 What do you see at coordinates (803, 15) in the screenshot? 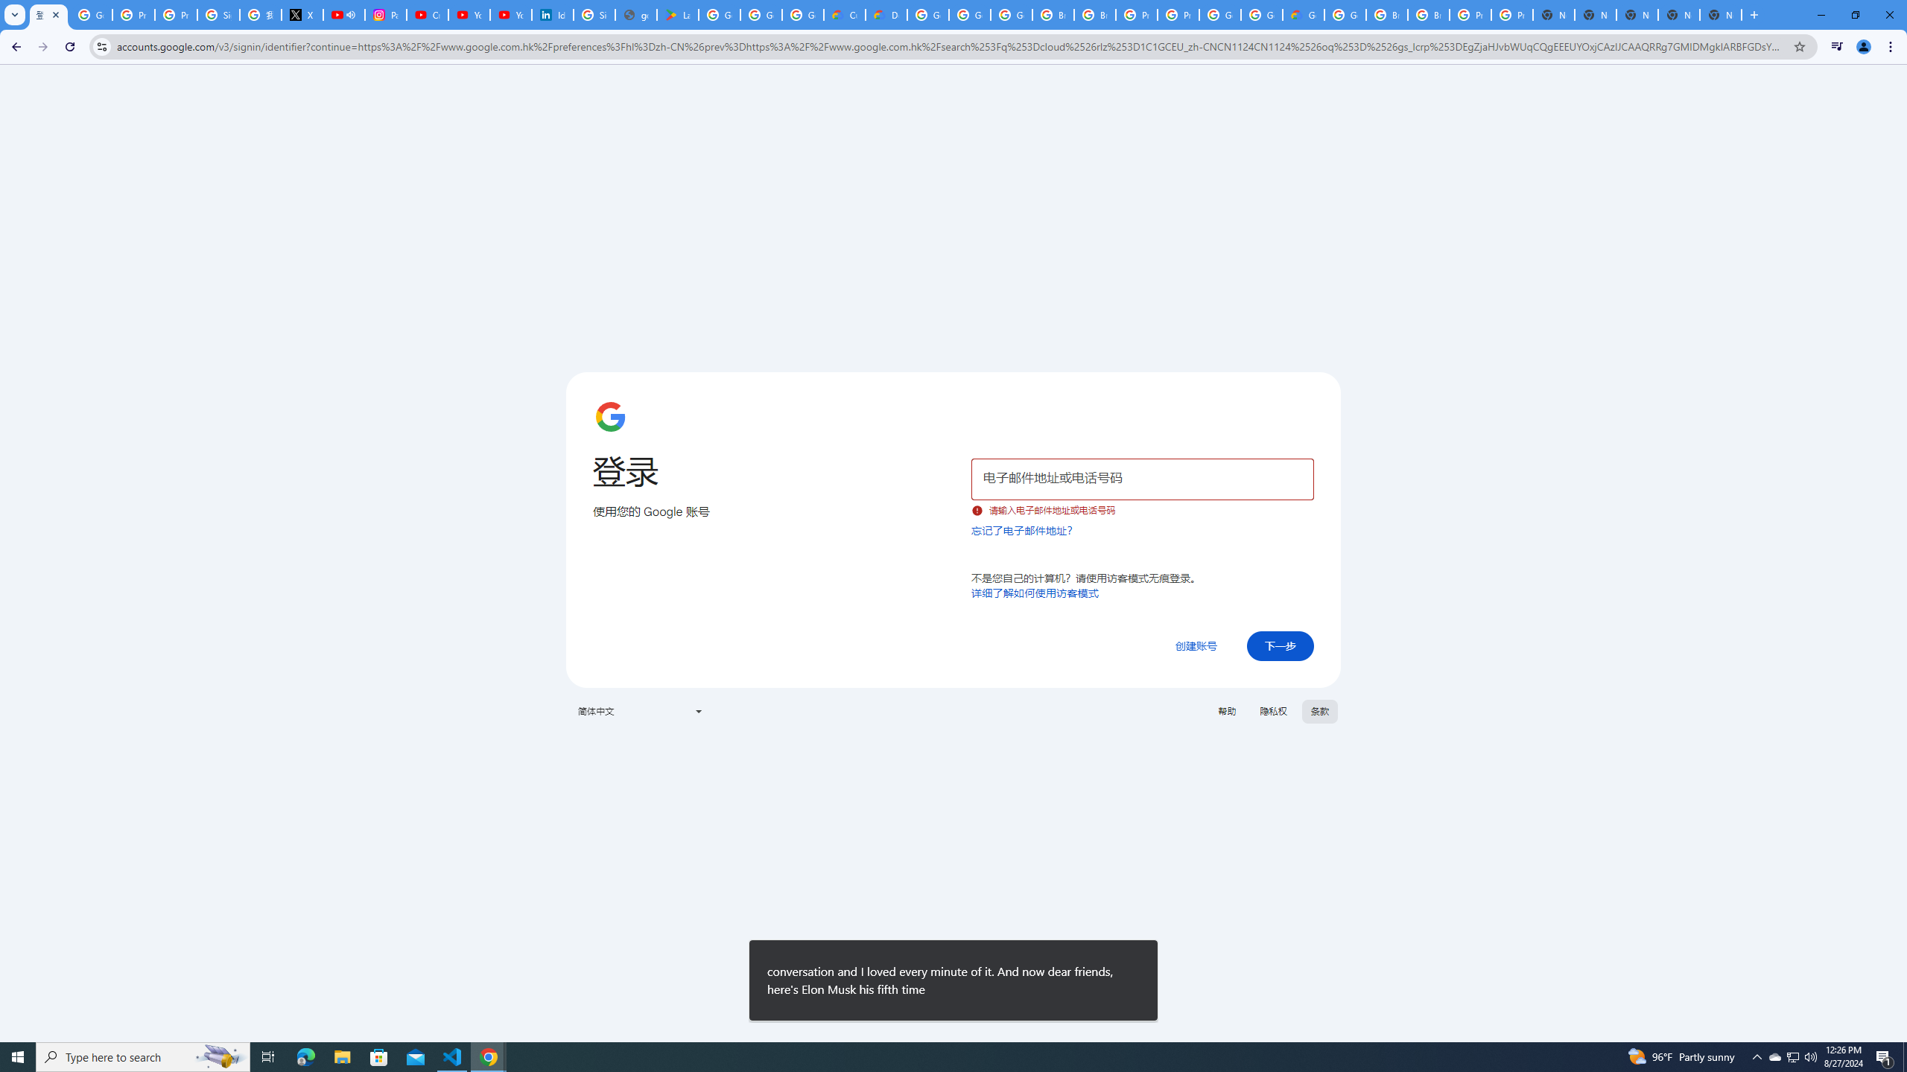
I see `Google Workspace - Specific Terms` at bounding box center [803, 15].